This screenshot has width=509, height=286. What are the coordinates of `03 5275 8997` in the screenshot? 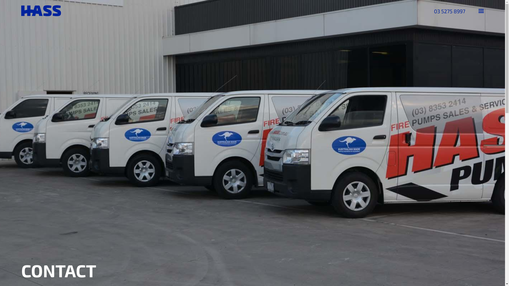 It's located at (450, 11).